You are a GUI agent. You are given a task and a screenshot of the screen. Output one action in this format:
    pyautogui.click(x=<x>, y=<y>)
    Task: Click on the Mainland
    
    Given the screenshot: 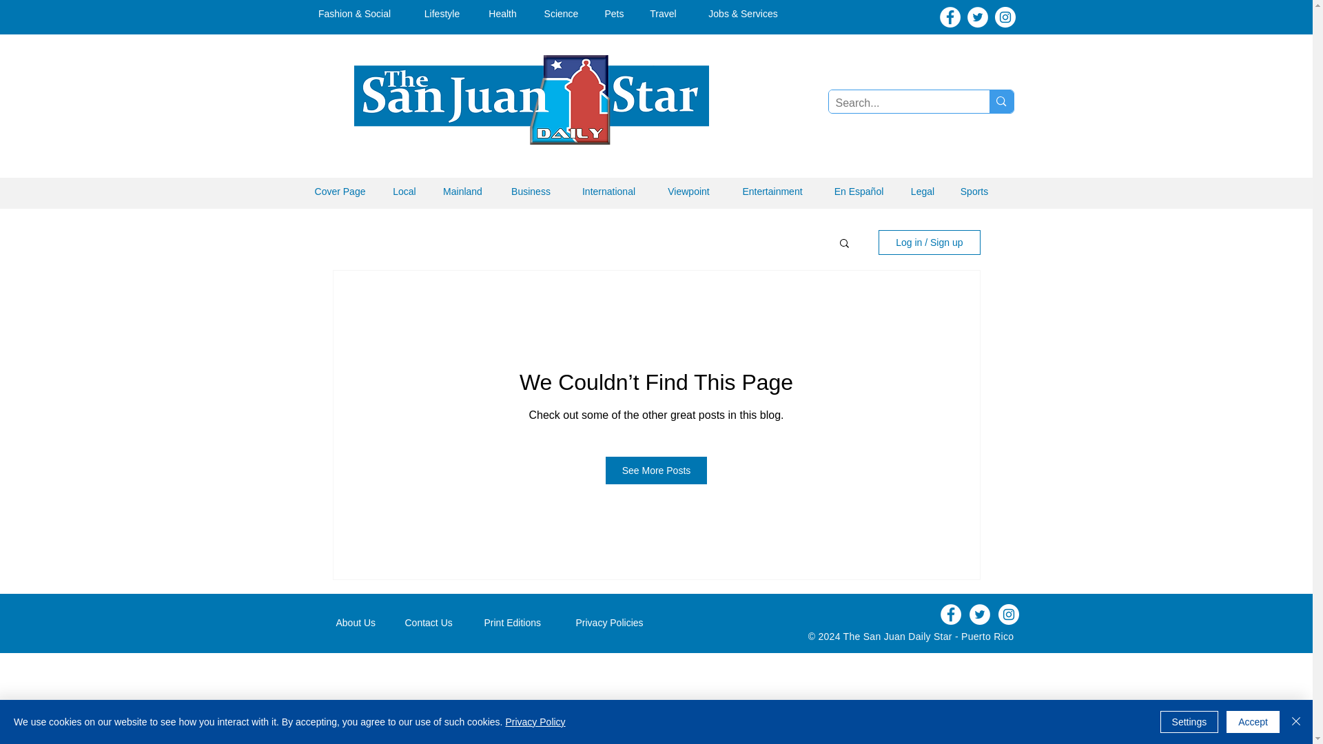 What is the action you would take?
    pyautogui.click(x=462, y=192)
    